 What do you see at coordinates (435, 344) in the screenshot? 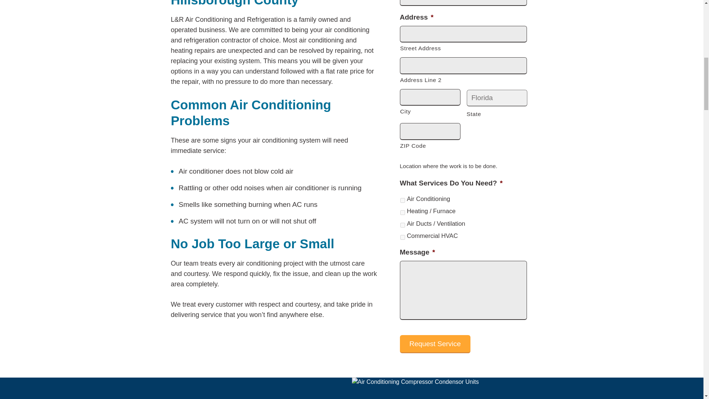
I see `Request Service` at bounding box center [435, 344].